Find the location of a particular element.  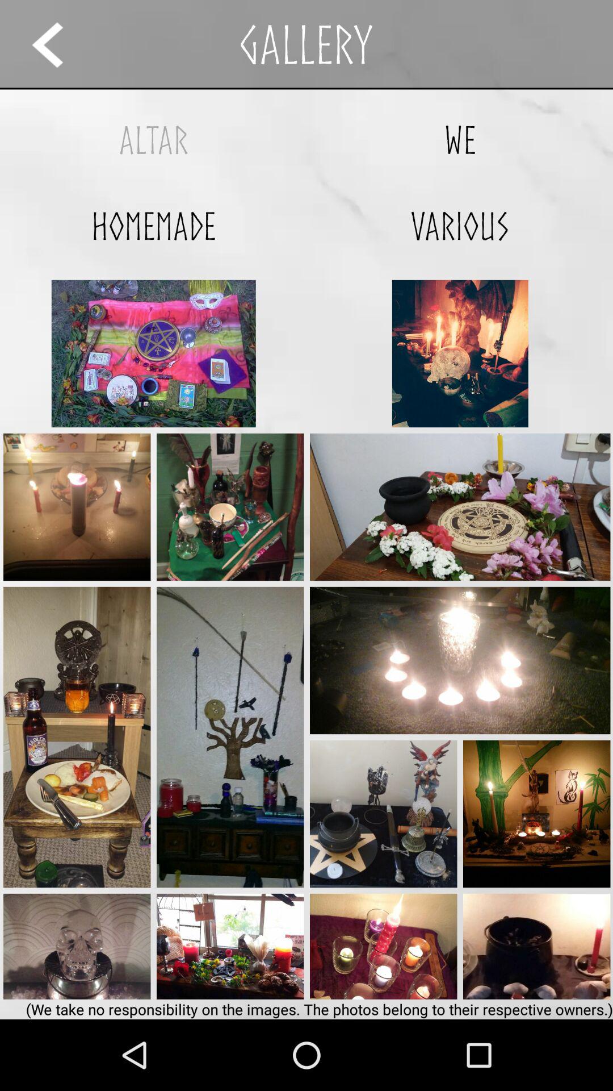

turn on the icon to the right of the homemade icon is located at coordinates (460, 226).